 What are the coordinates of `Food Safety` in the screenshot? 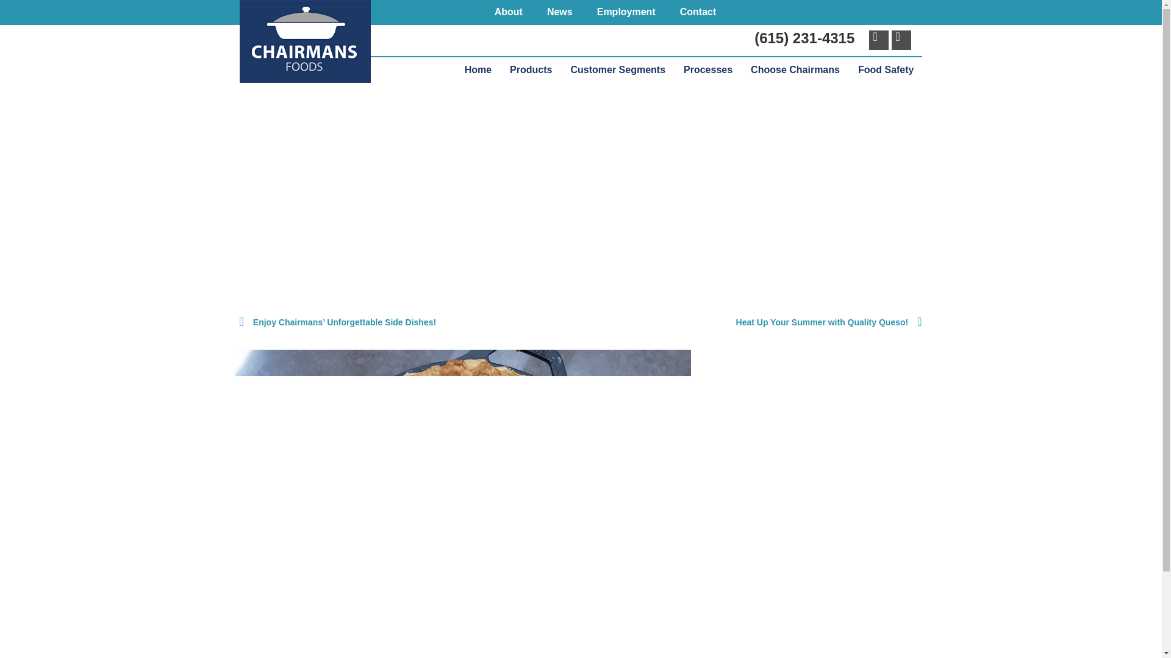 It's located at (886, 69).